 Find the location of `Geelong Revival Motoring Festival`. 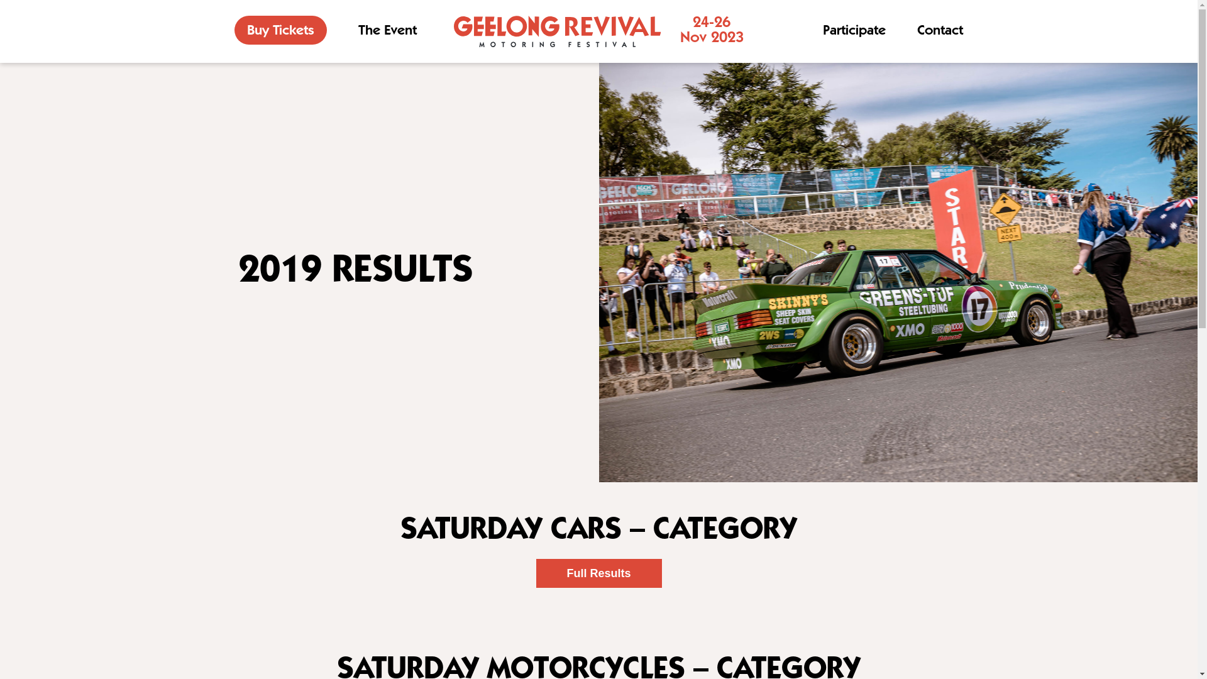

Geelong Revival Motoring Festival is located at coordinates (557, 31).